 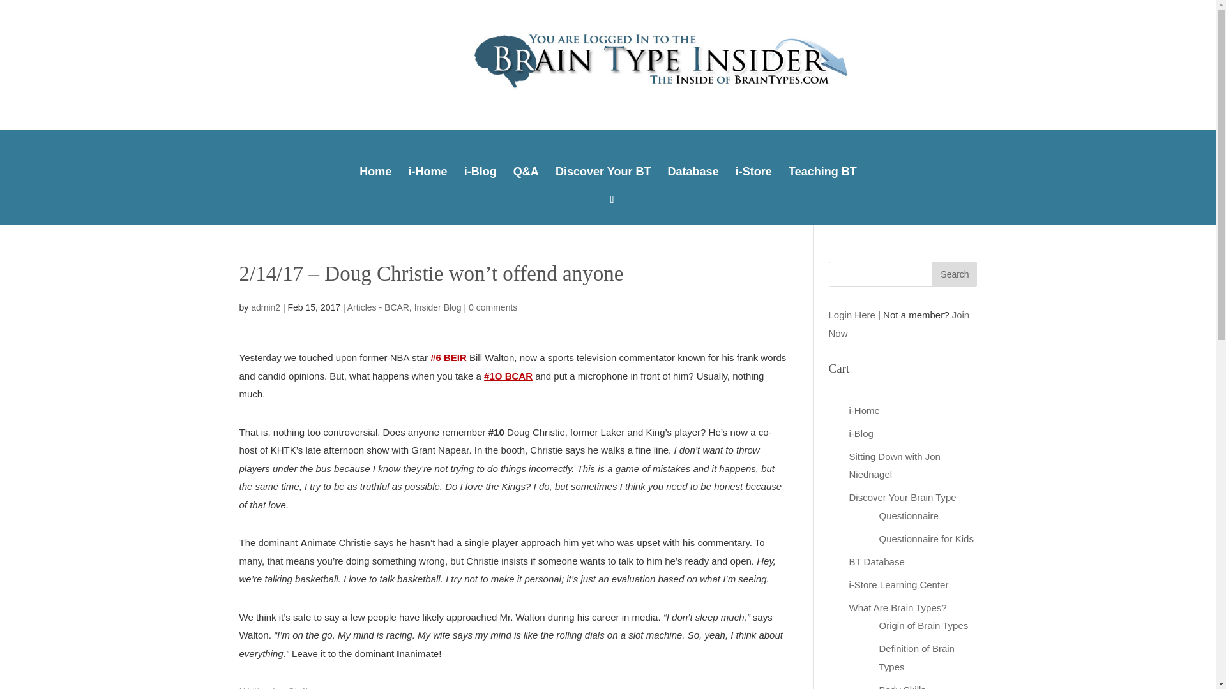 What do you see at coordinates (493, 307) in the screenshot?
I see `0 comments` at bounding box center [493, 307].